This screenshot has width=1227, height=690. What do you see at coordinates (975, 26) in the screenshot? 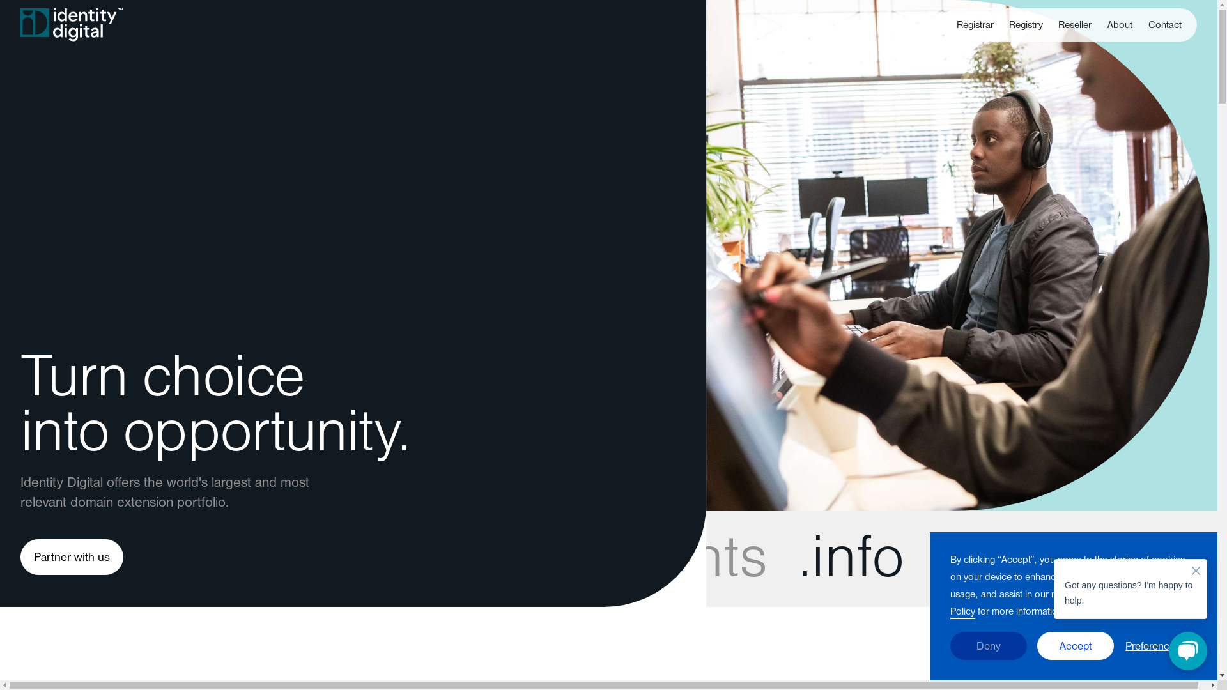
I see `Registrar` at bounding box center [975, 26].